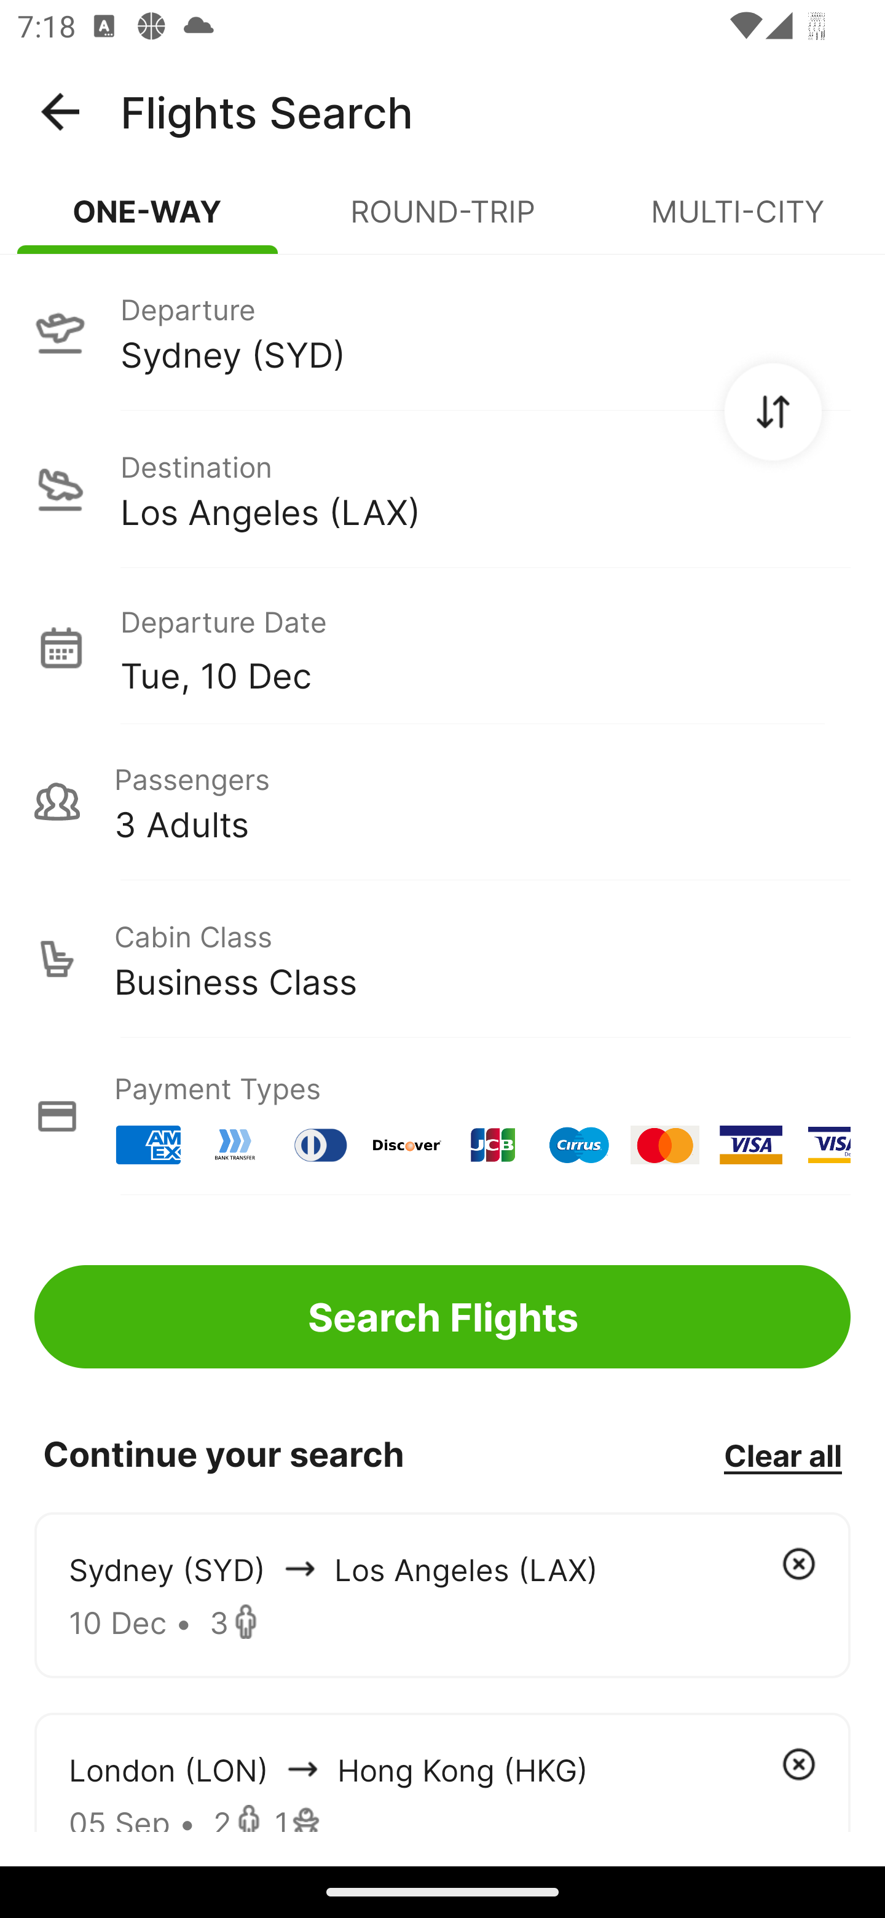  I want to click on Destination Los Angeles (LAX), so click(442, 489).